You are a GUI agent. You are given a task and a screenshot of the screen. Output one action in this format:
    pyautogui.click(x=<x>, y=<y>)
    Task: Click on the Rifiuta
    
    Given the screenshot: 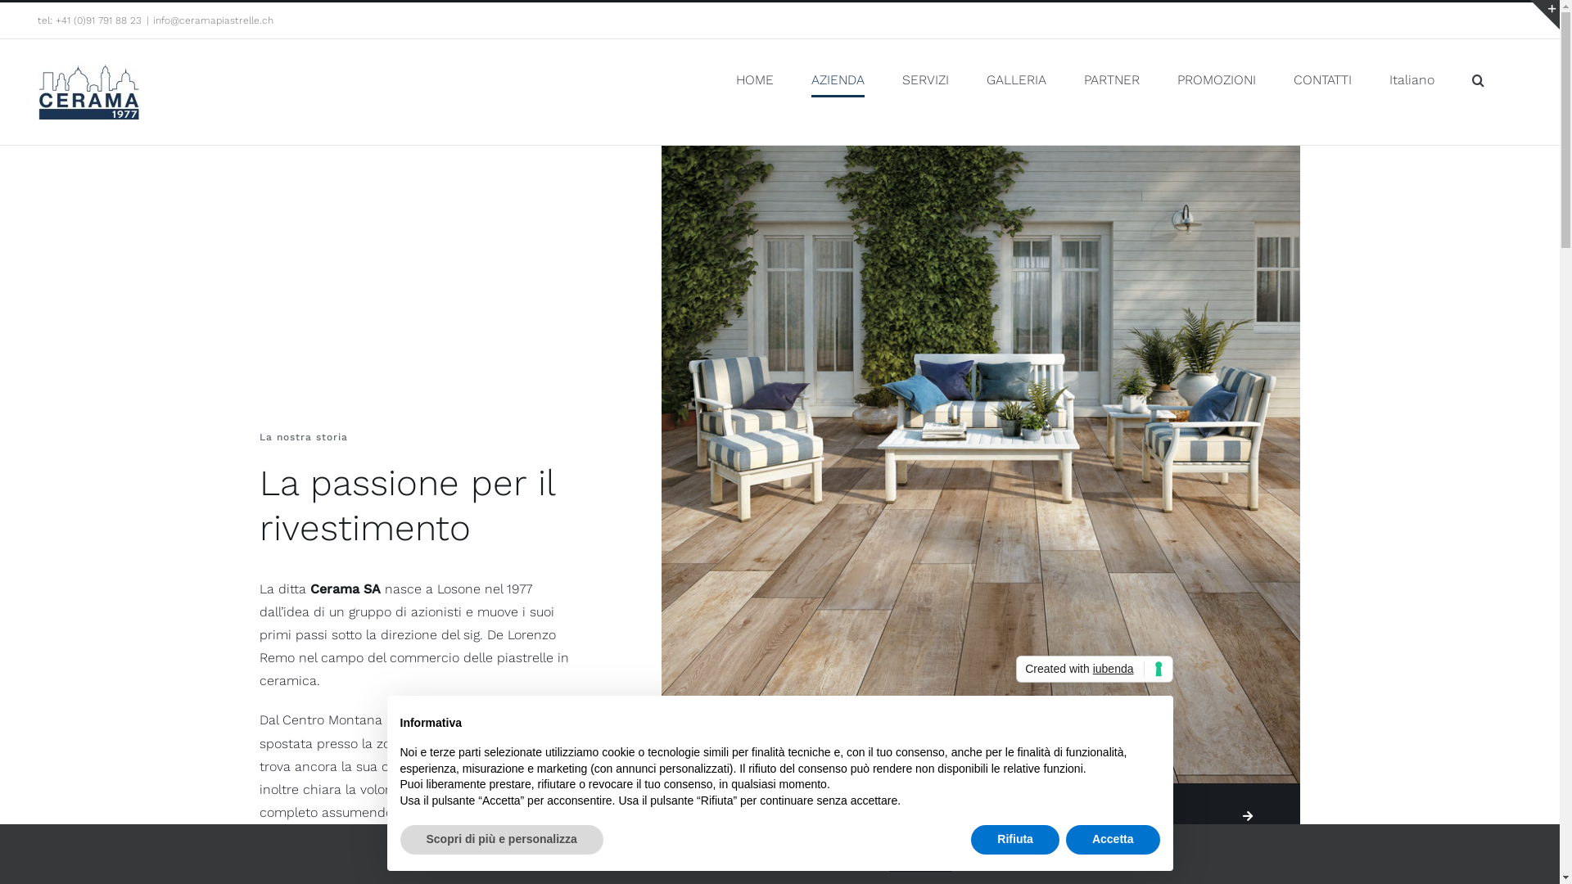 What is the action you would take?
    pyautogui.click(x=1015, y=840)
    